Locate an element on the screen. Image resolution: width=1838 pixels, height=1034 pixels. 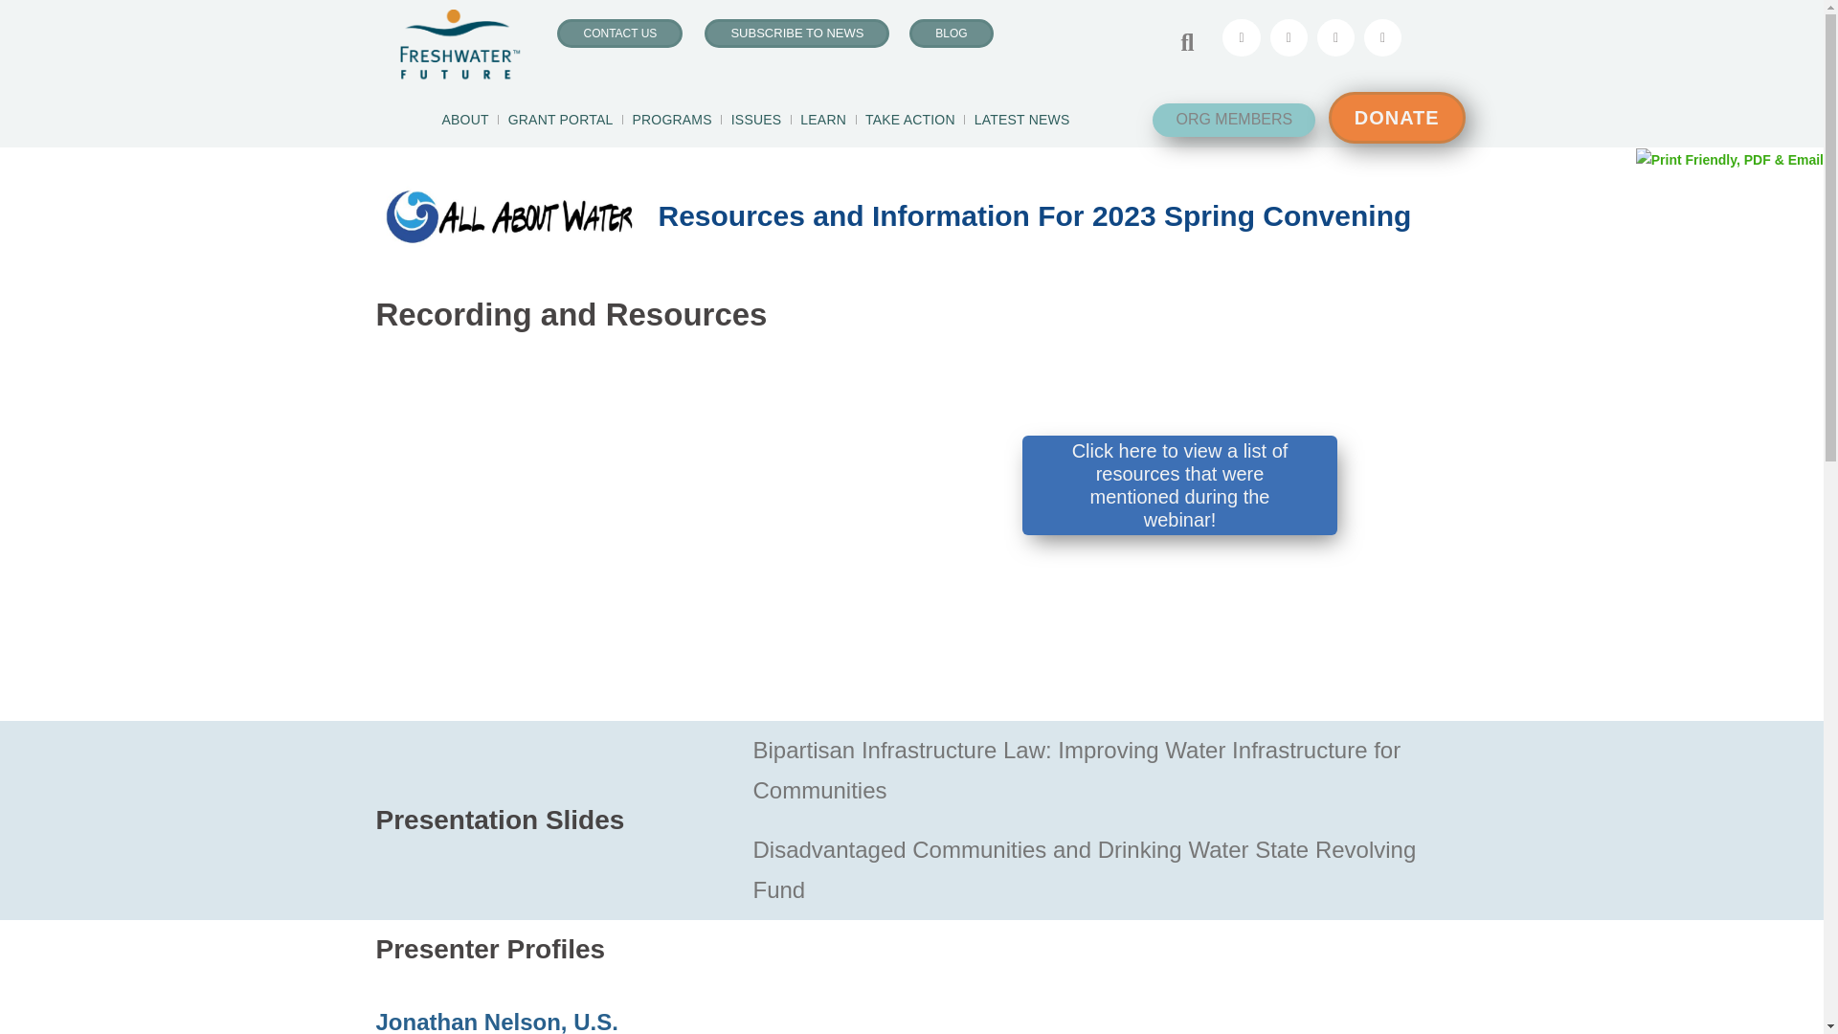
PROGRAMS is located at coordinates (671, 119).